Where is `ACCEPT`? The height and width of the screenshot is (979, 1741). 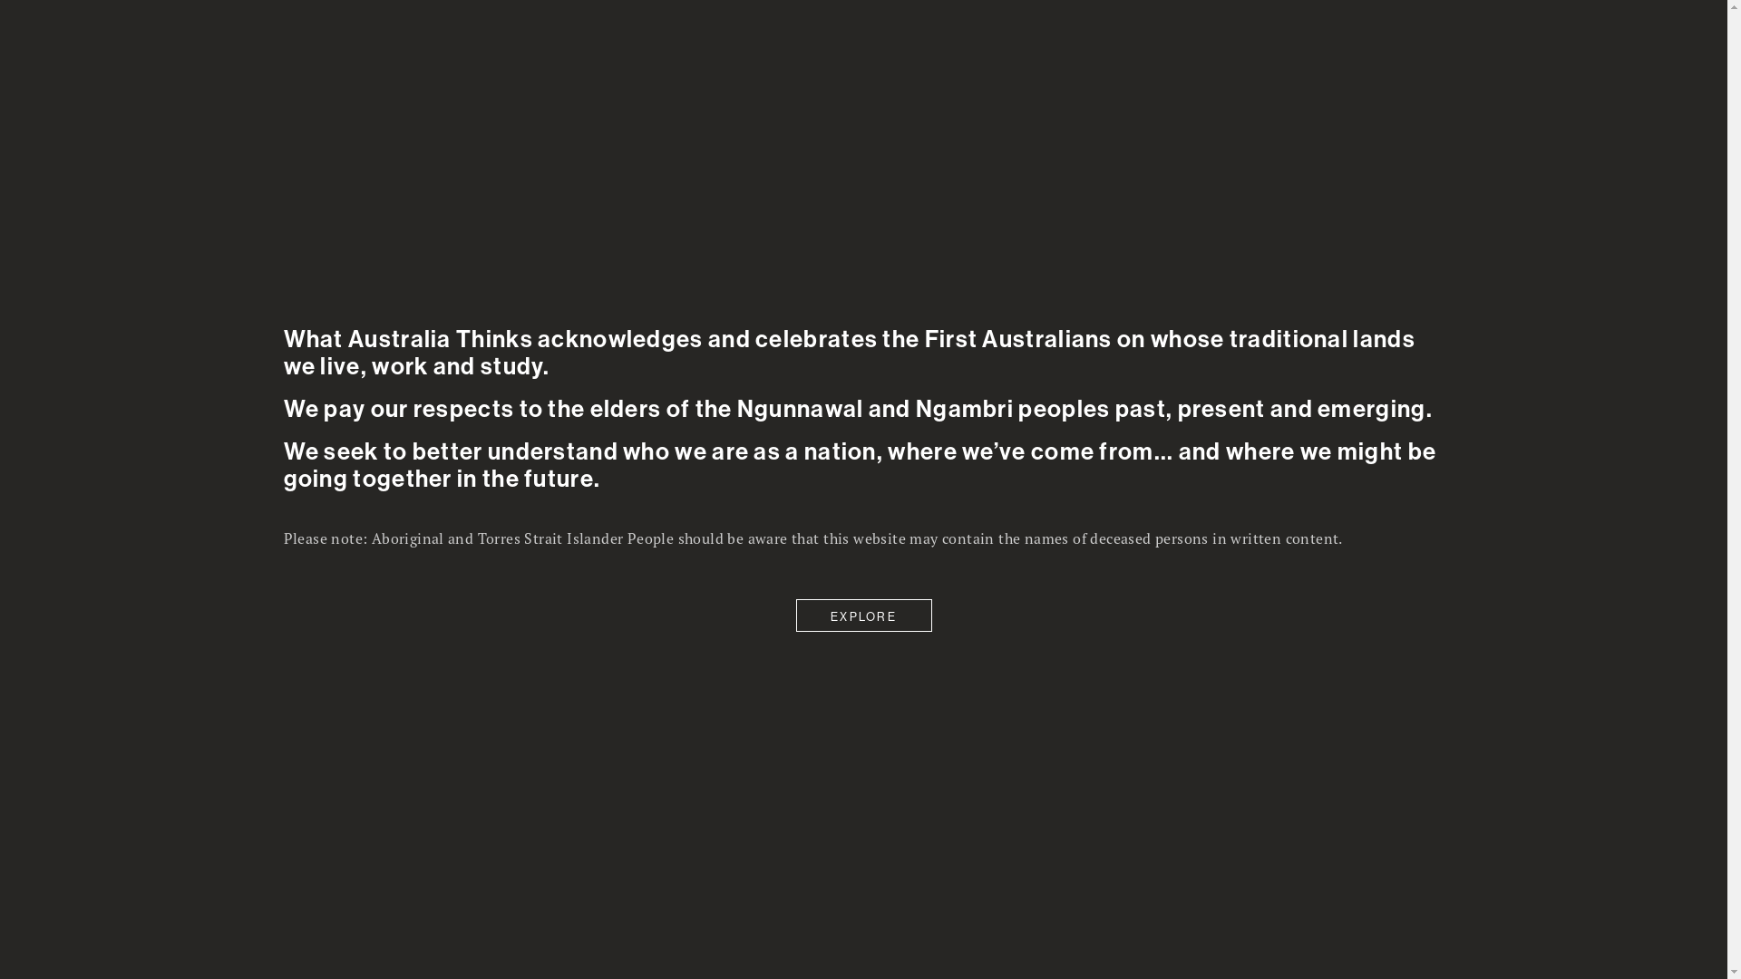
ACCEPT is located at coordinates (578, 930).